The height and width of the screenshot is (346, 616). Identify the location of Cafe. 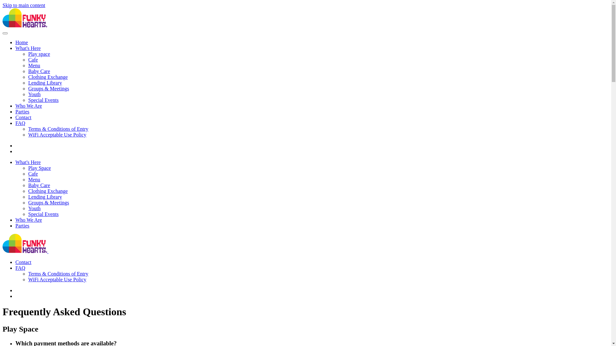
(33, 174).